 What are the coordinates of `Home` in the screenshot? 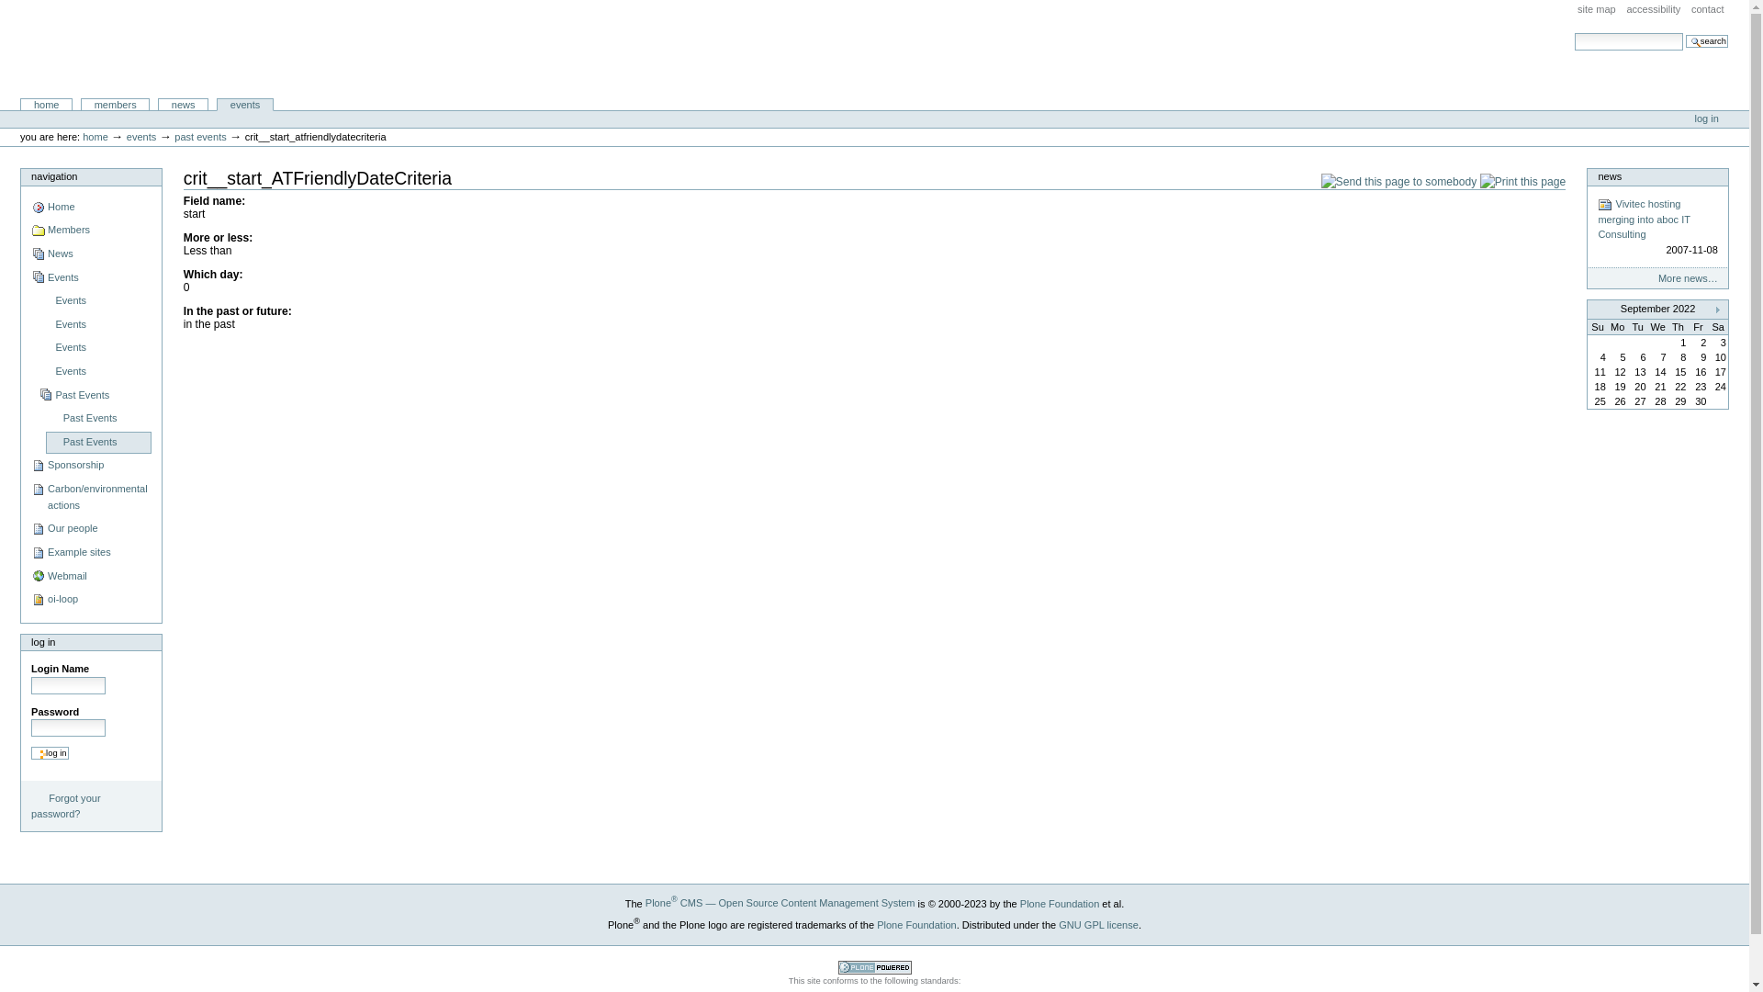 It's located at (90, 208).